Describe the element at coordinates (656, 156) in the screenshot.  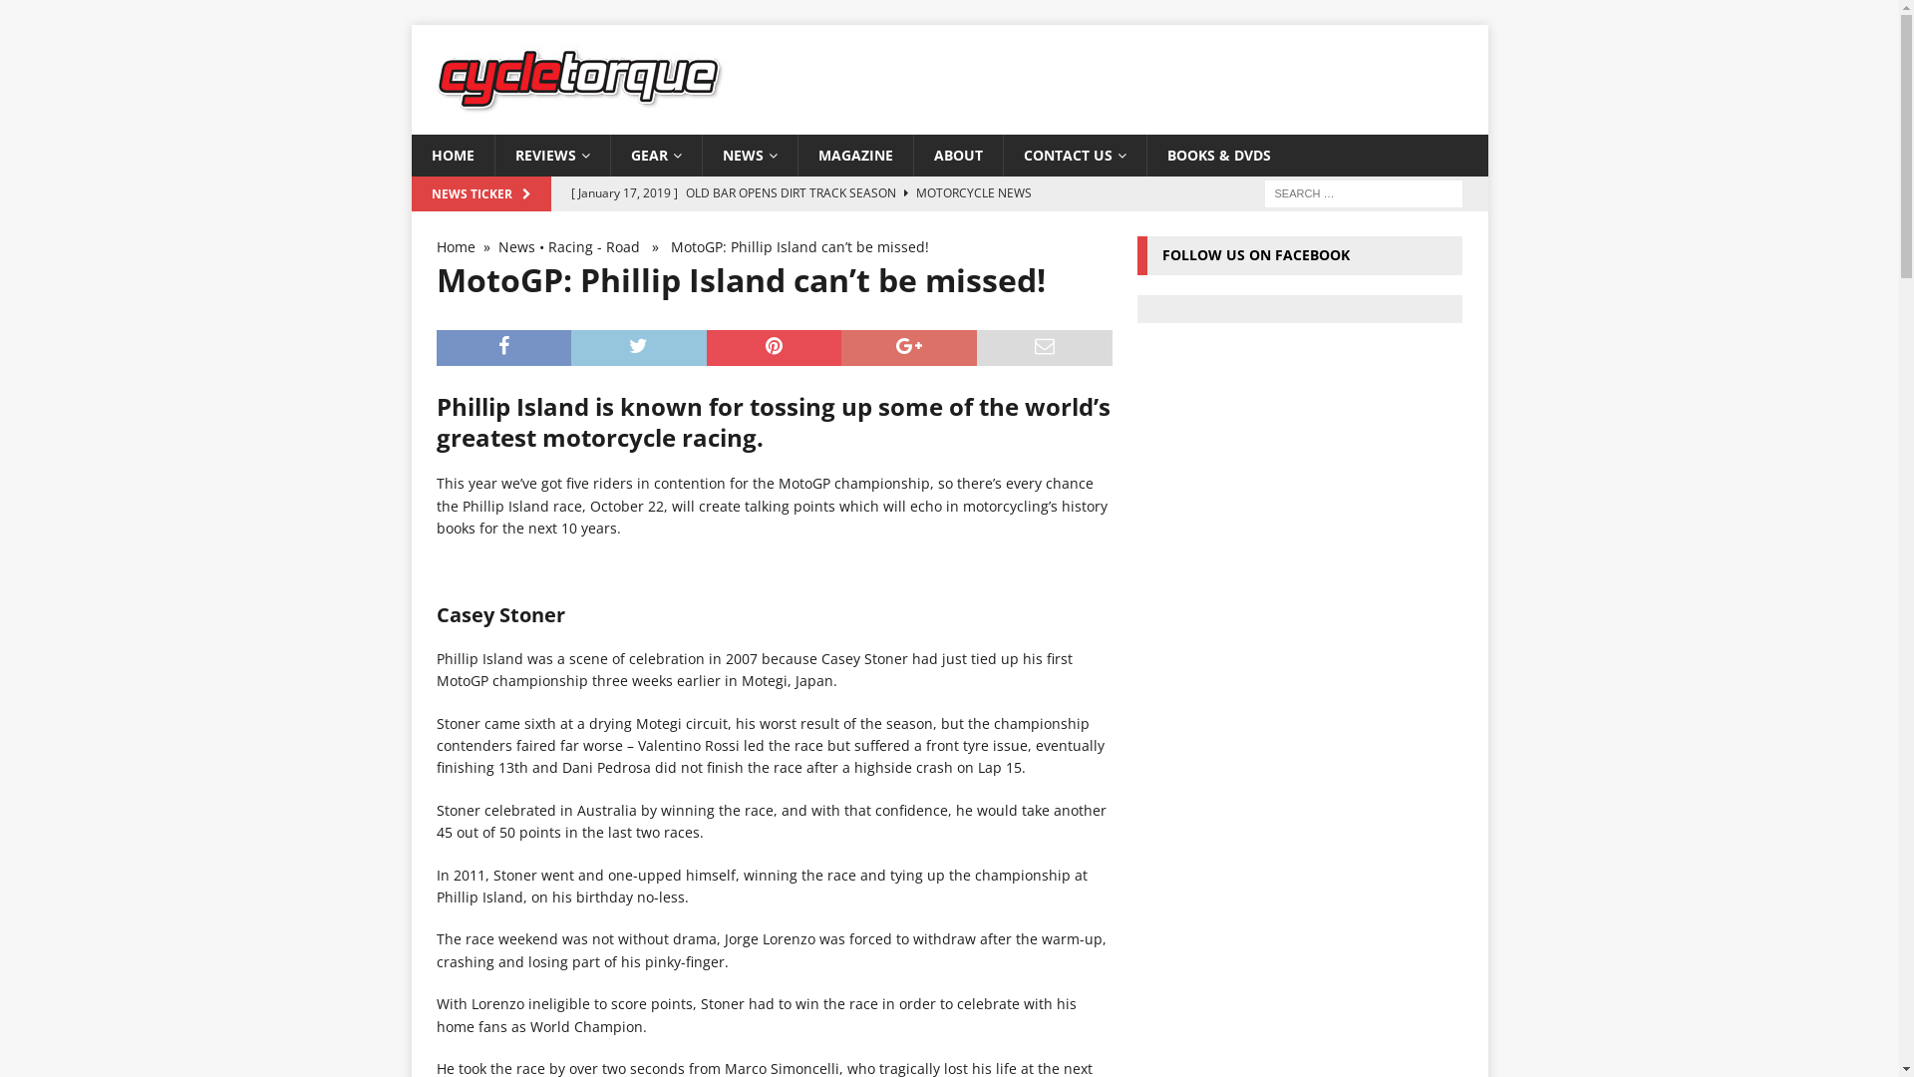
I see `GEAR` at that location.